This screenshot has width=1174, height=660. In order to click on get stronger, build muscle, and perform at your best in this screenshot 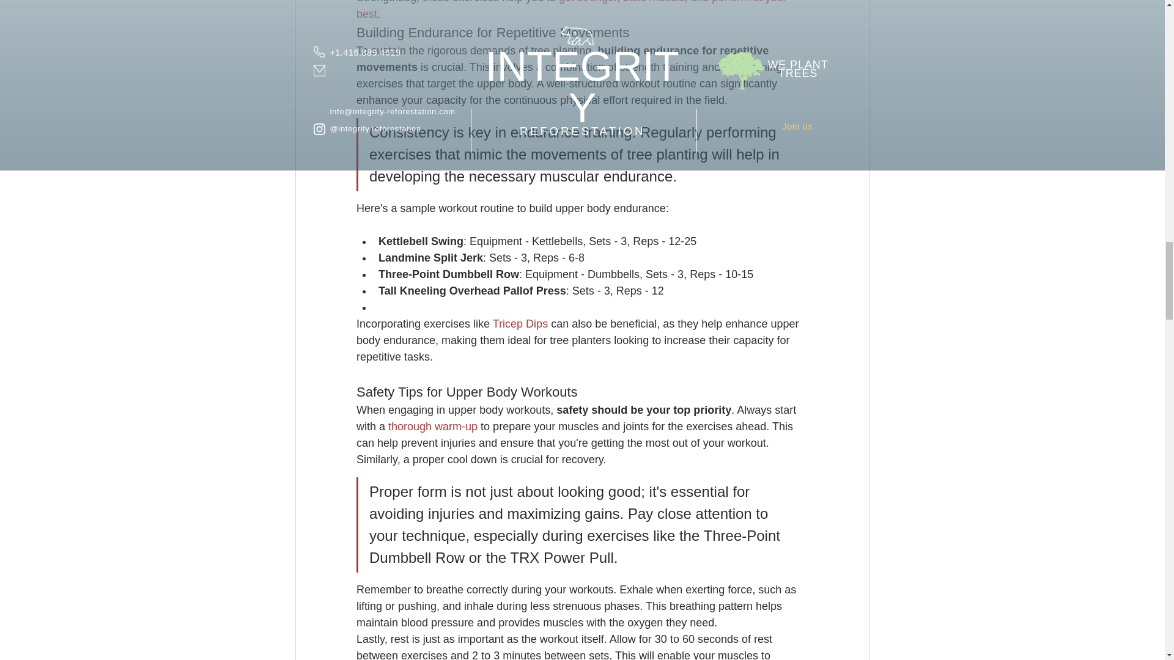, I will do `click(572, 10)`.